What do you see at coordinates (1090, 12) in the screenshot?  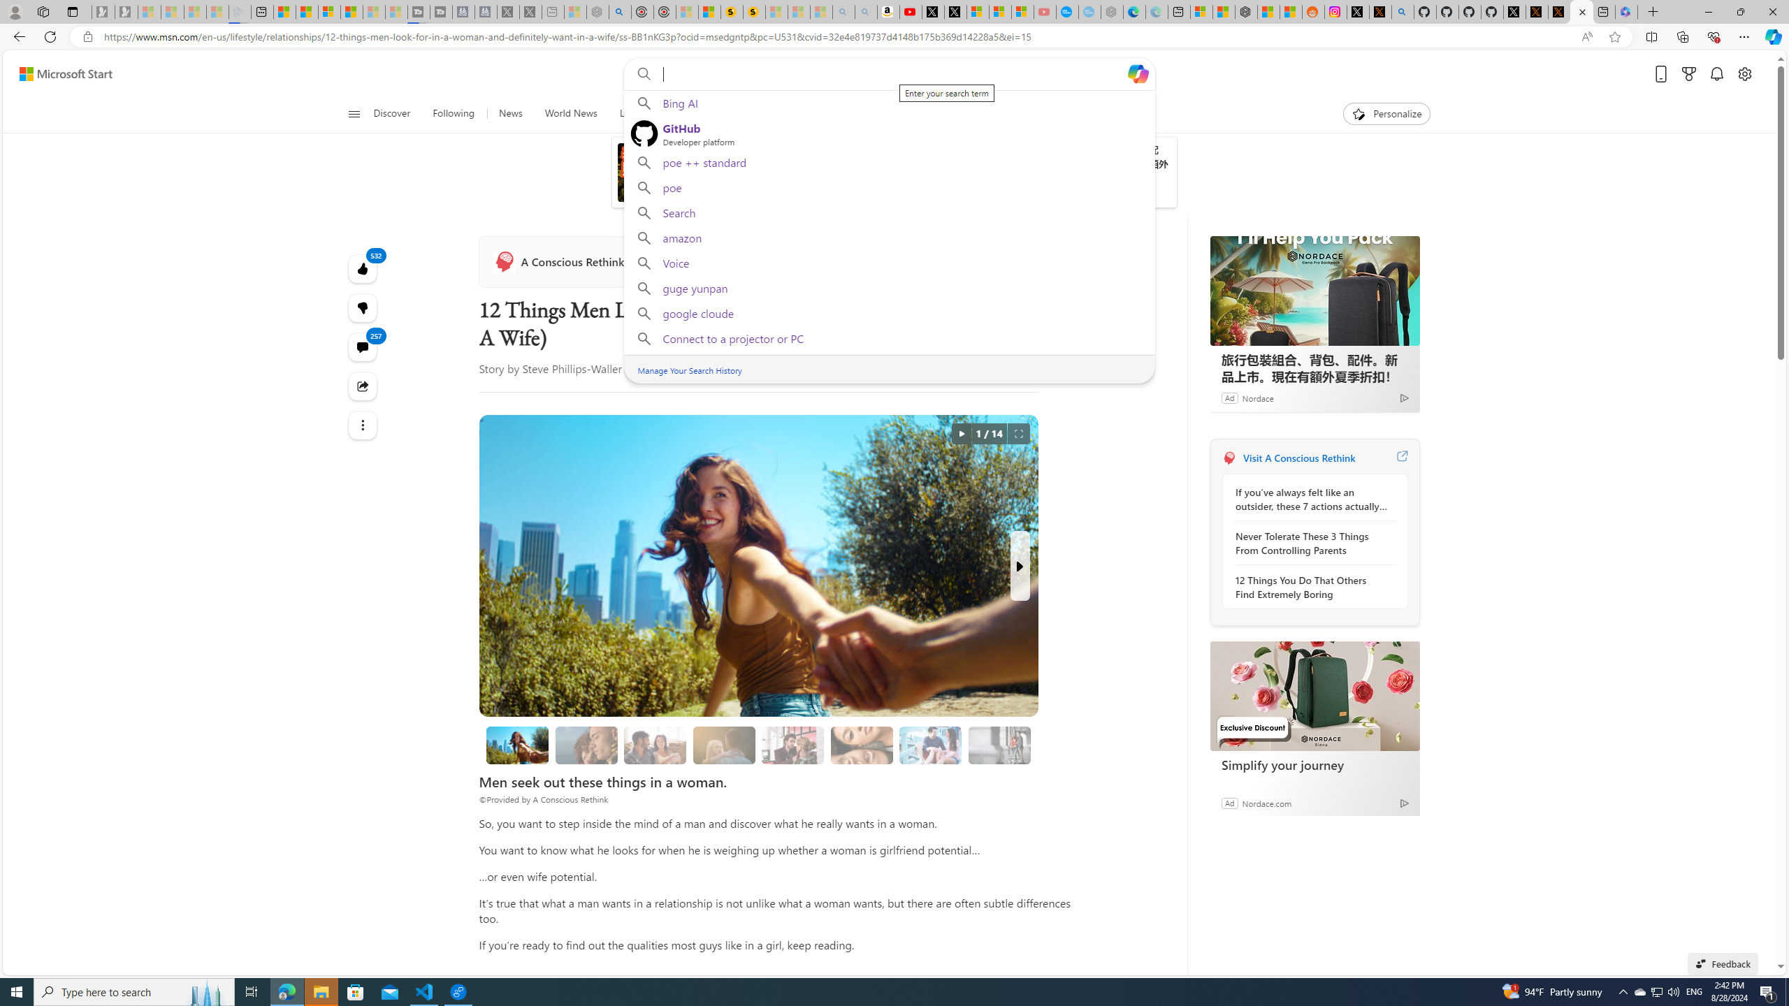 I see `The most popular Google 'how to' searches - Sleeping` at bounding box center [1090, 12].